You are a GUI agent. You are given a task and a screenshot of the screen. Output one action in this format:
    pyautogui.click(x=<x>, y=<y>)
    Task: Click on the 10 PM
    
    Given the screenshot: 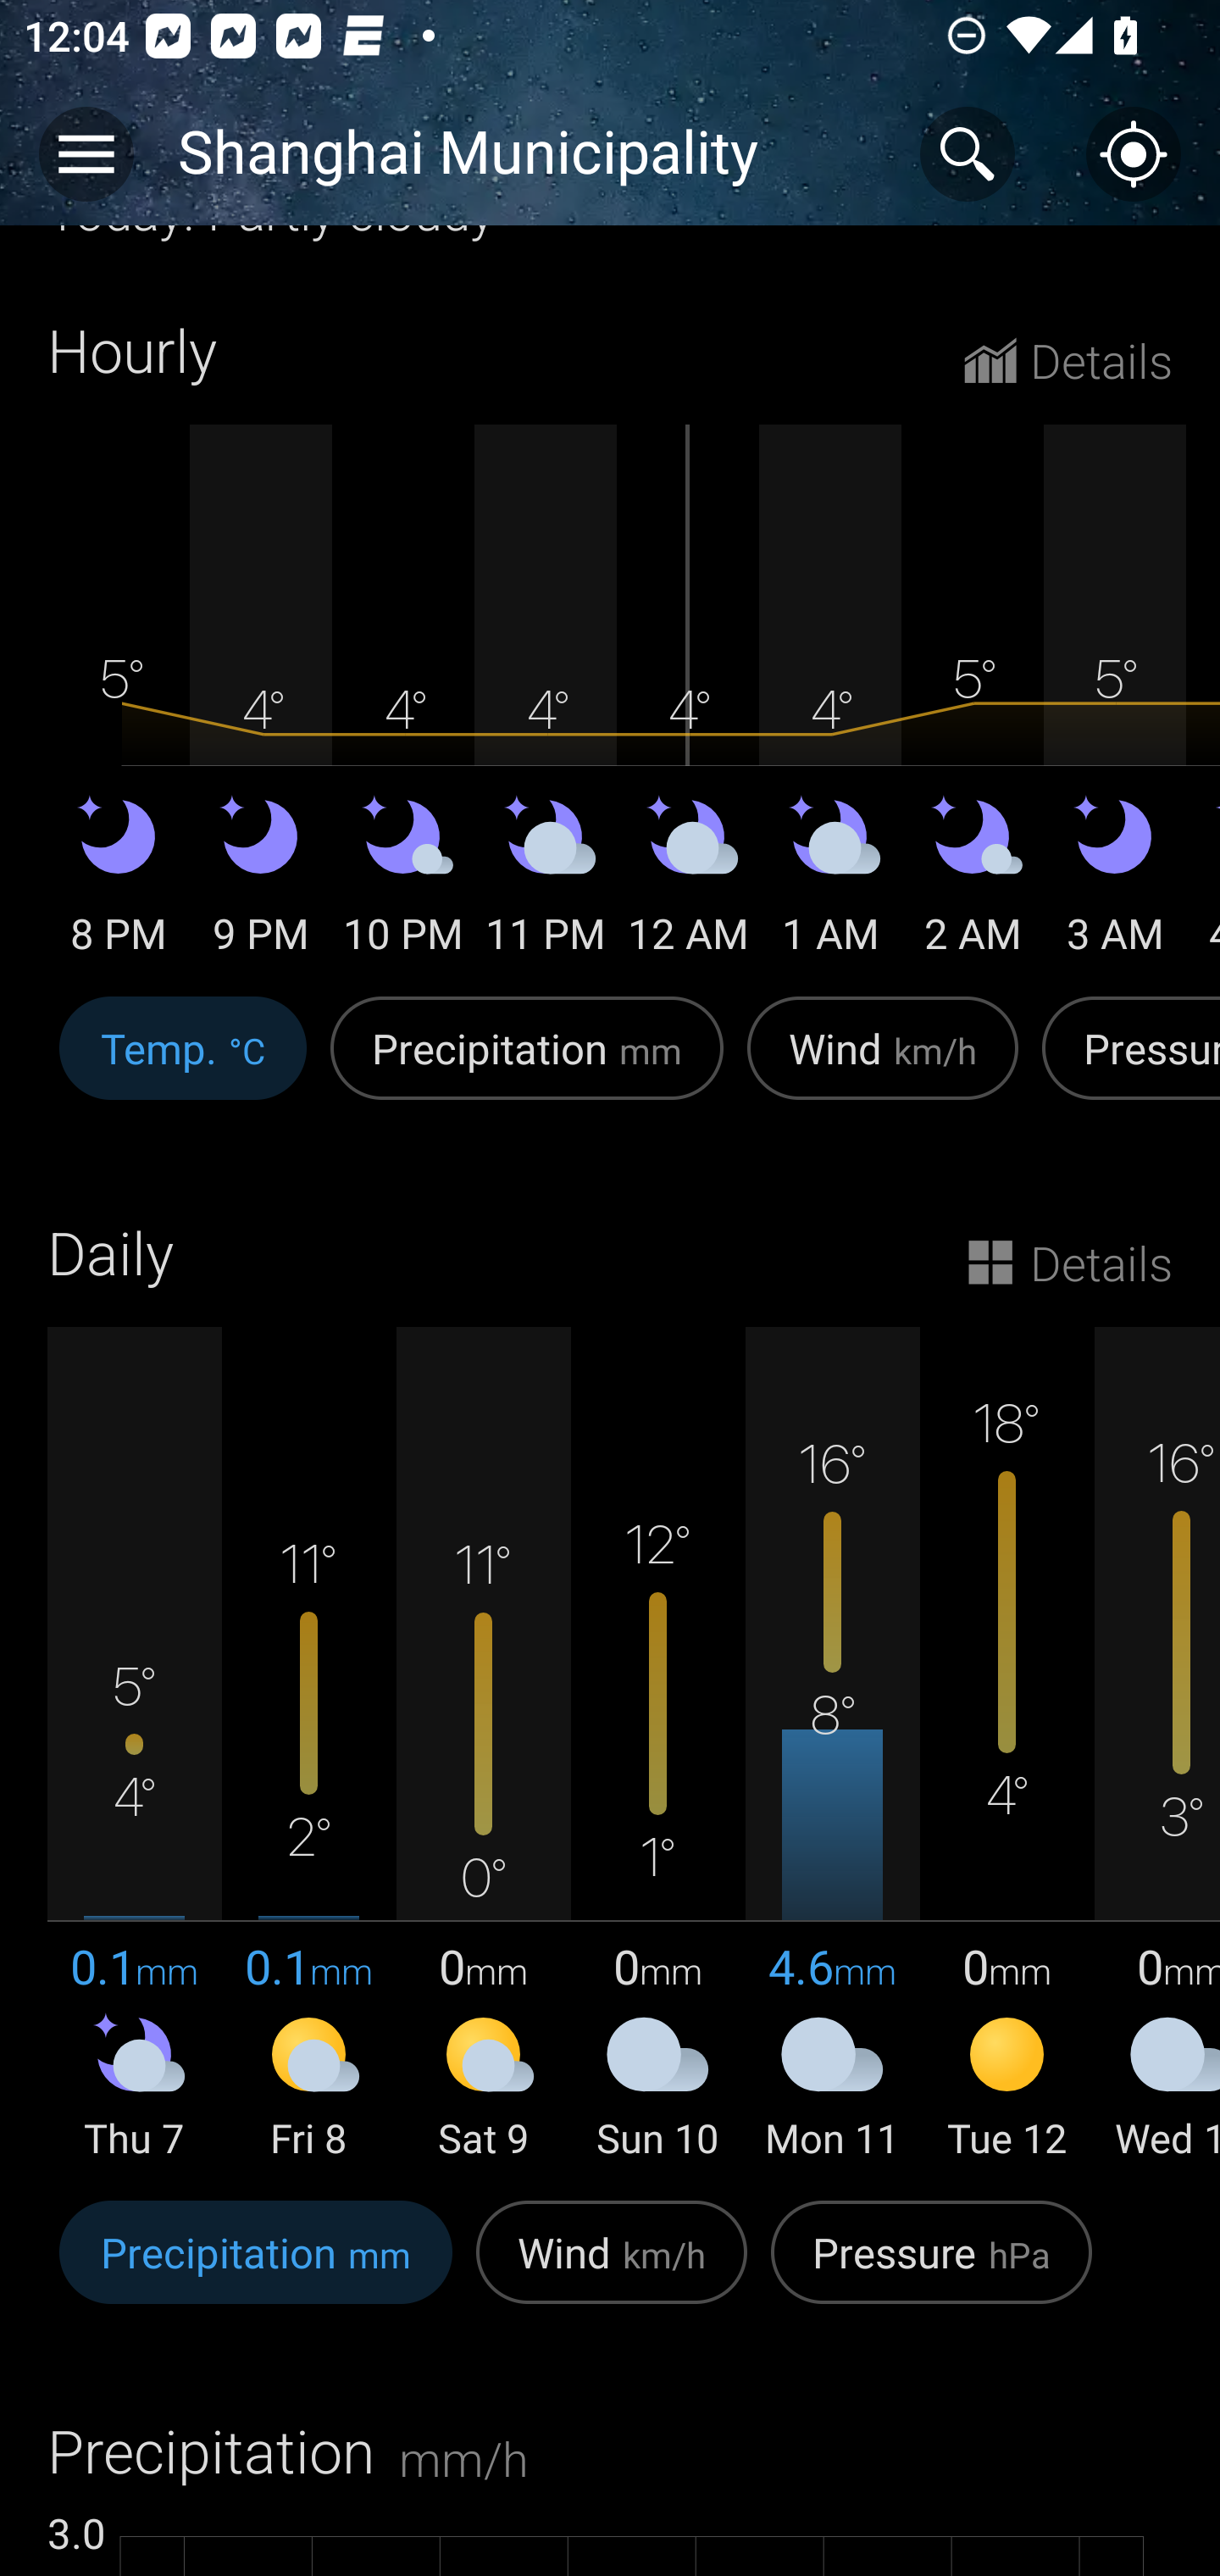 What is the action you would take?
    pyautogui.click(x=403, y=882)
    